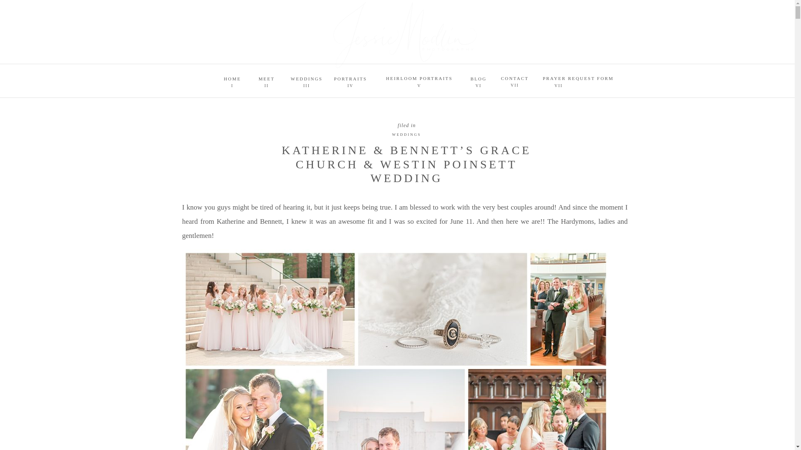 The image size is (801, 450). I want to click on VII, so click(558, 85).